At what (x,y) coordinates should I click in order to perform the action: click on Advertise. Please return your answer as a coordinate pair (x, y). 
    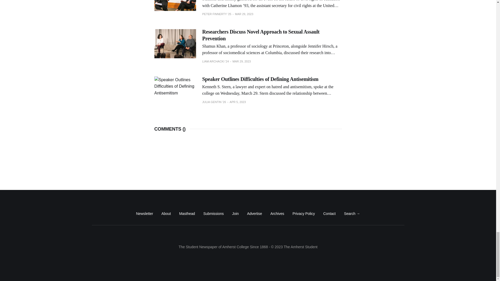
    Looking at the image, I should click on (254, 213).